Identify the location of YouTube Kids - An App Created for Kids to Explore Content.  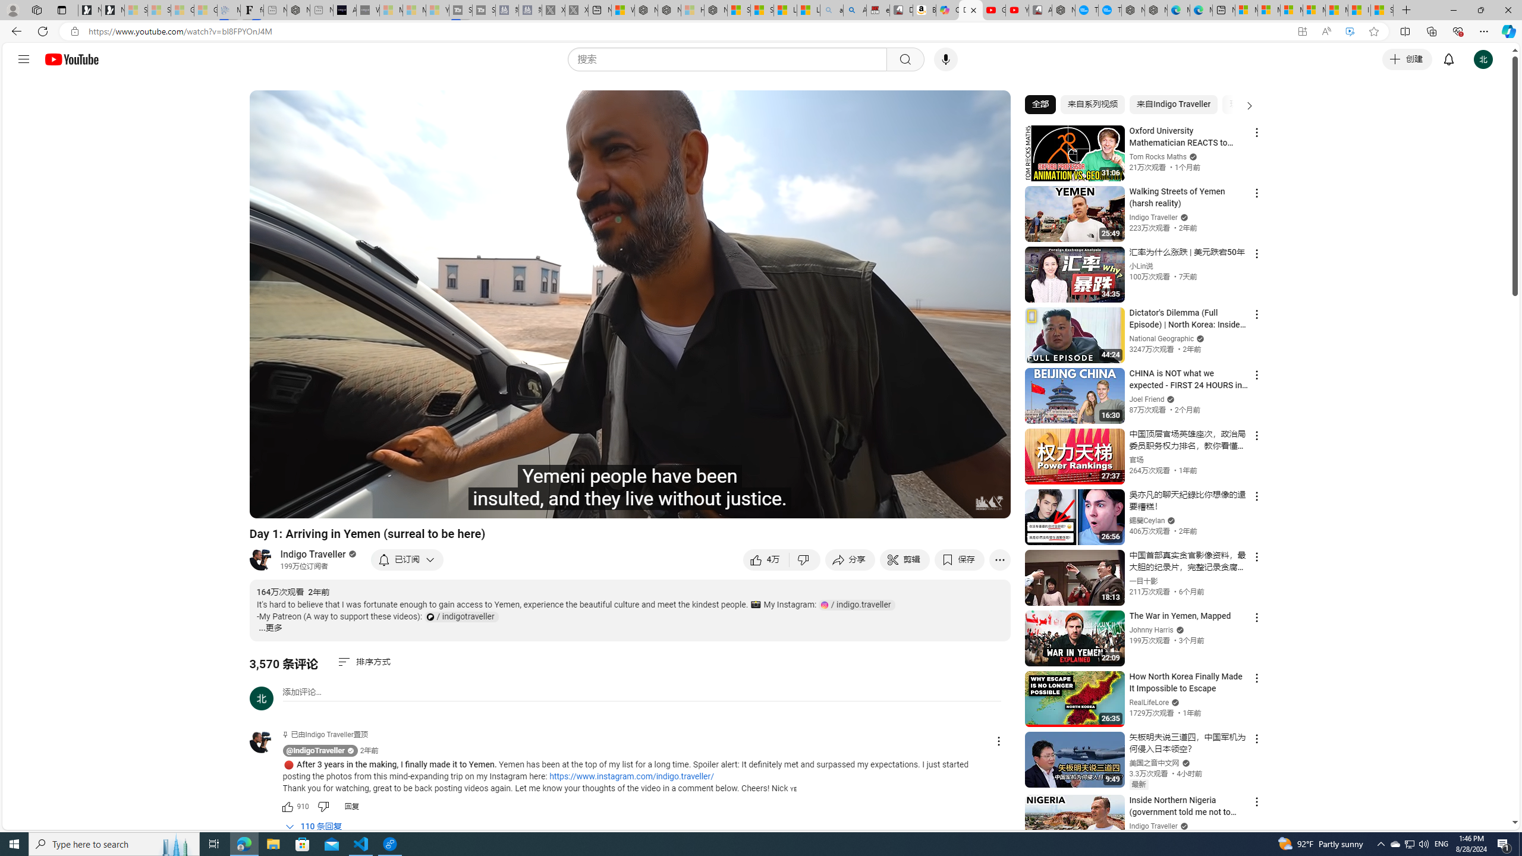
(1017, 10).